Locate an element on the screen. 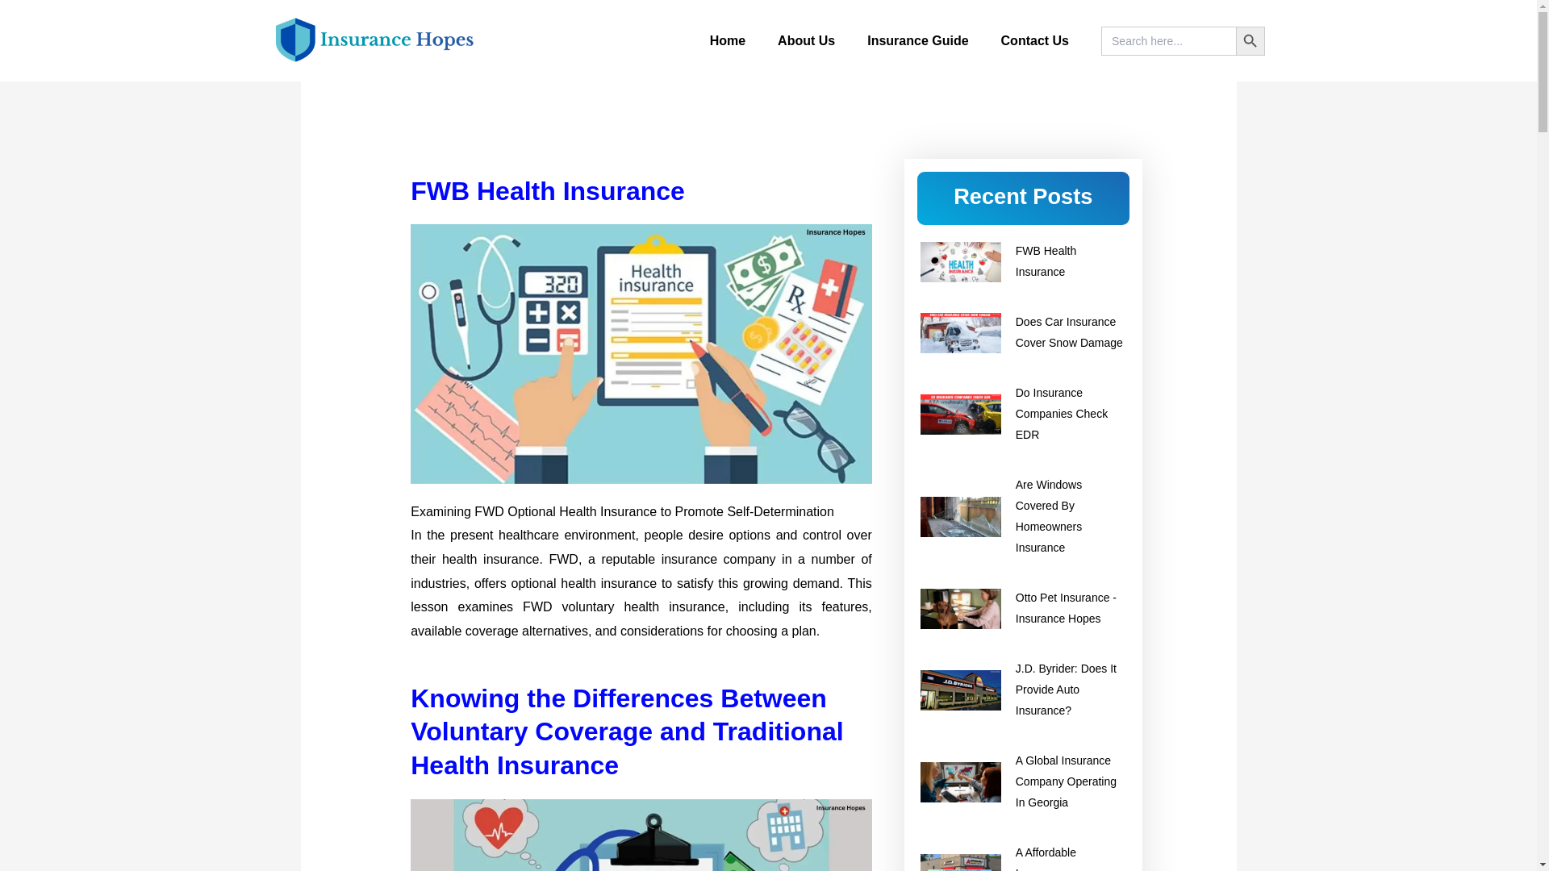  A Global Insurance Company Operating In Georgia is located at coordinates (1023, 781).